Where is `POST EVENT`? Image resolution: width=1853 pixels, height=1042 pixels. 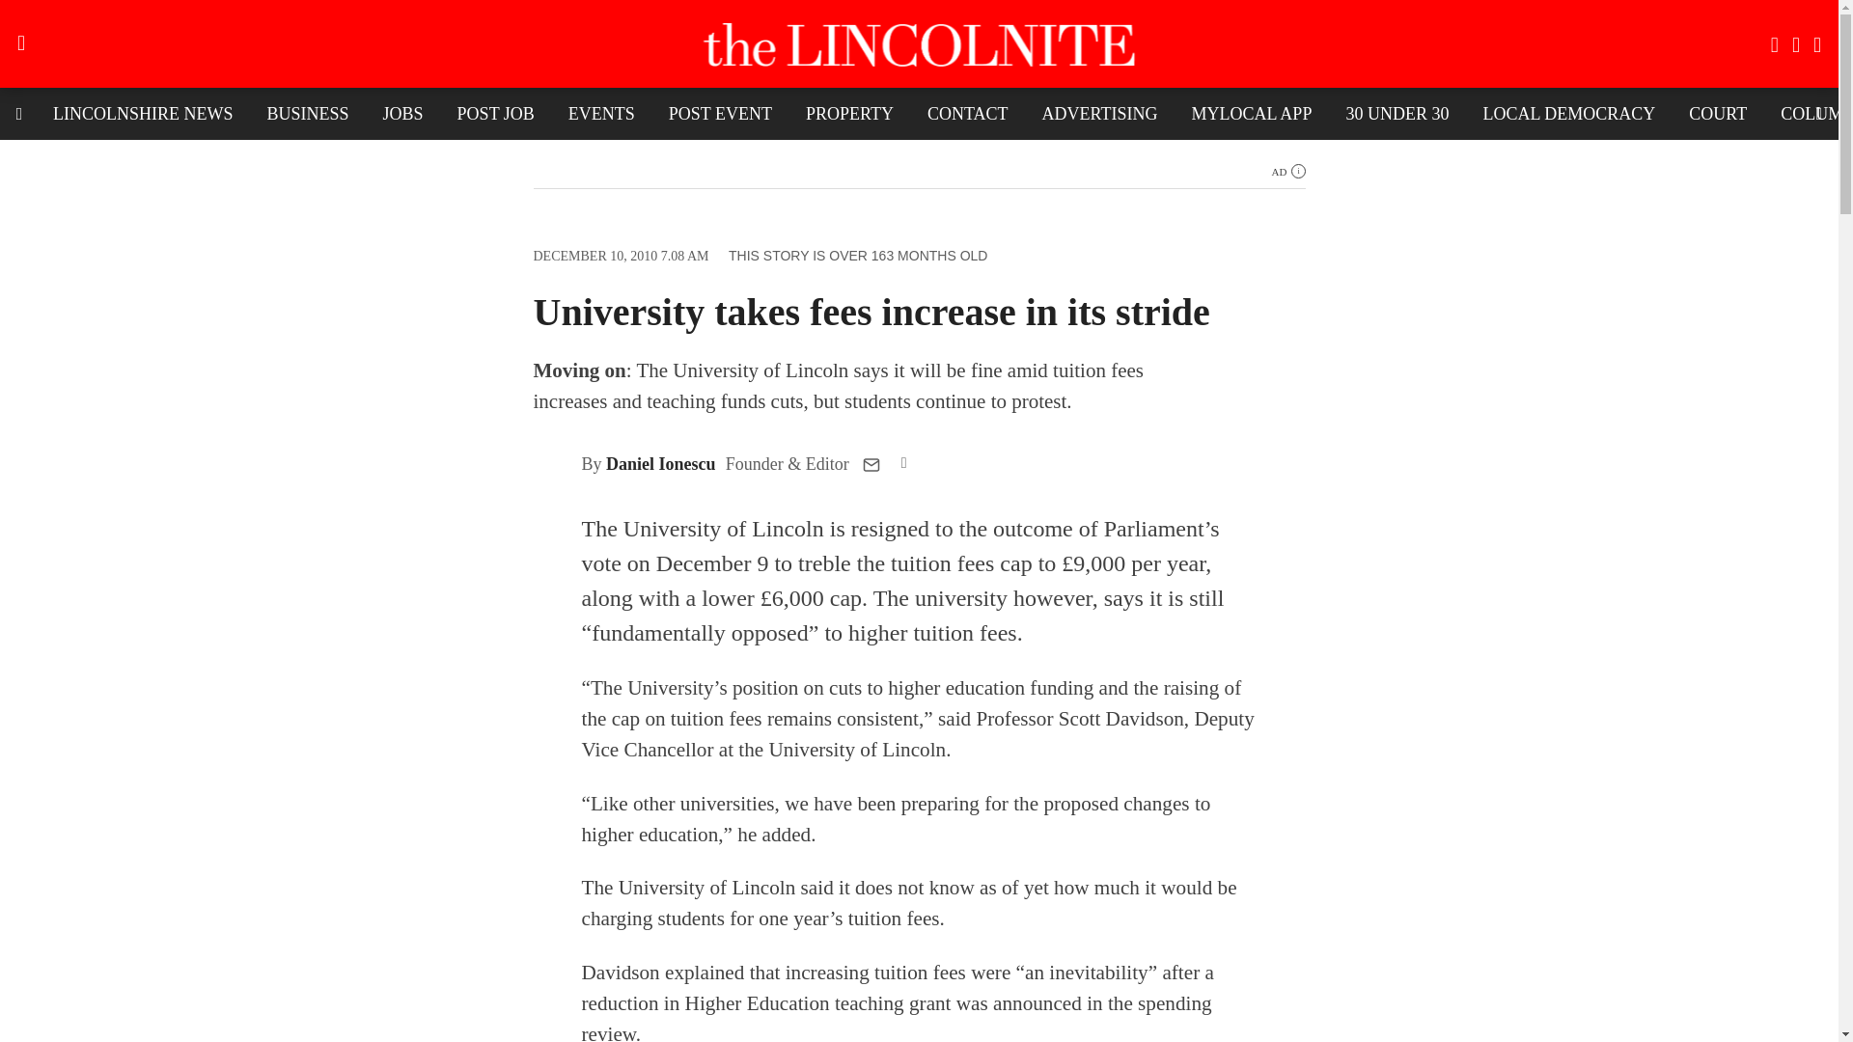 POST EVENT is located at coordinates (720, 113).